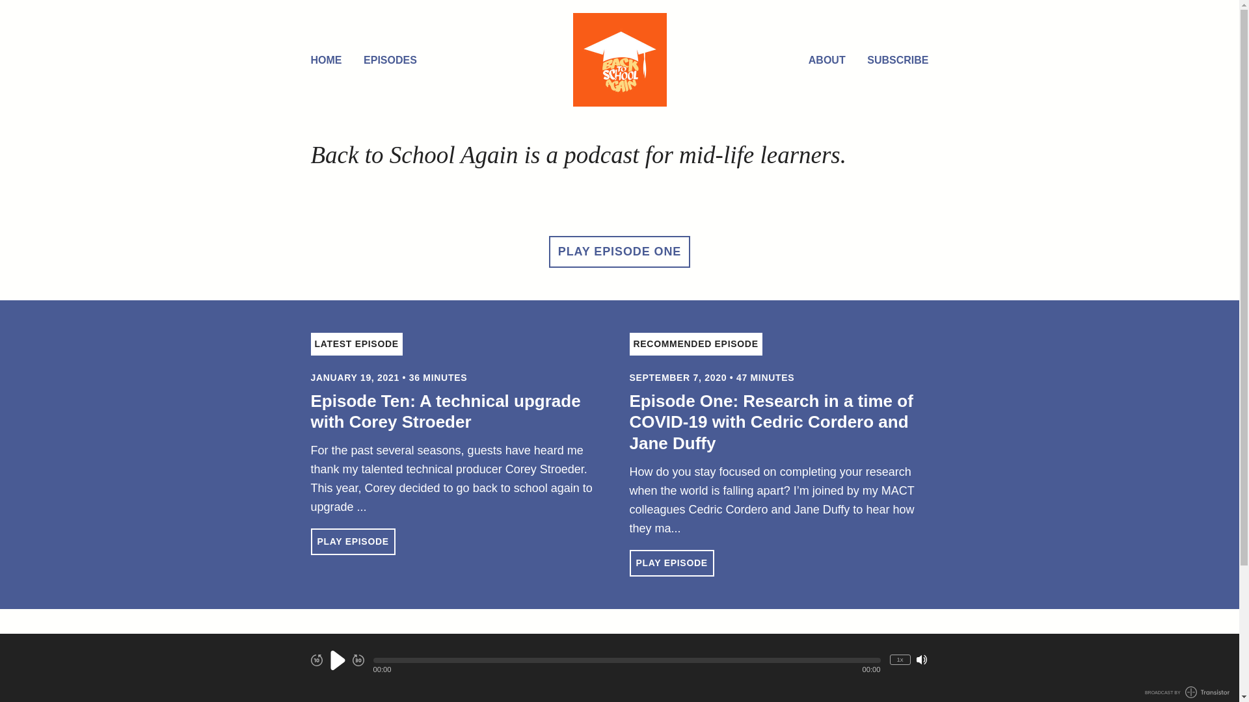 This screenshot has width=1249, height=702. I want to click on Facebook, so click(635, 668).